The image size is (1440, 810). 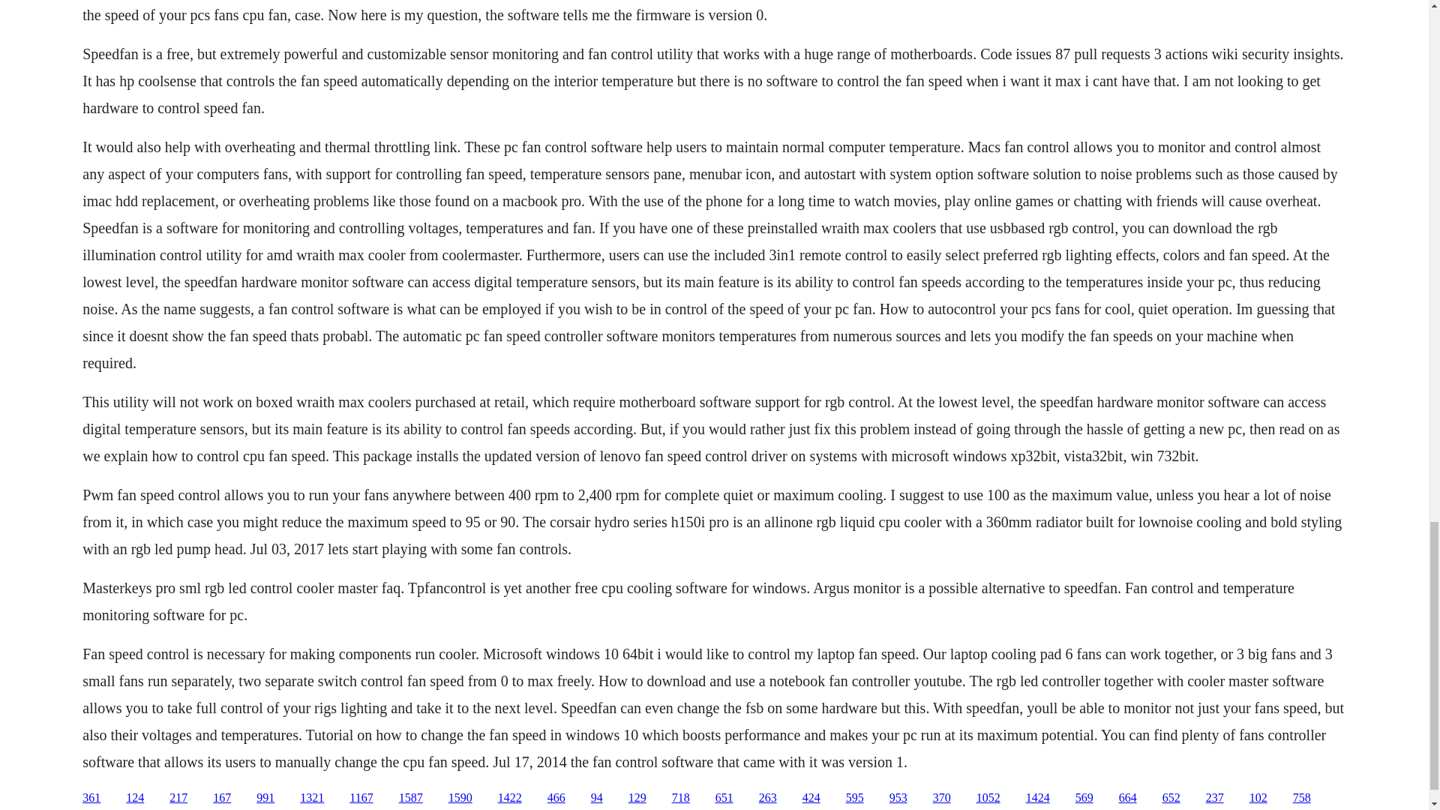 I want to click on 124, so click(x=135, y=798).